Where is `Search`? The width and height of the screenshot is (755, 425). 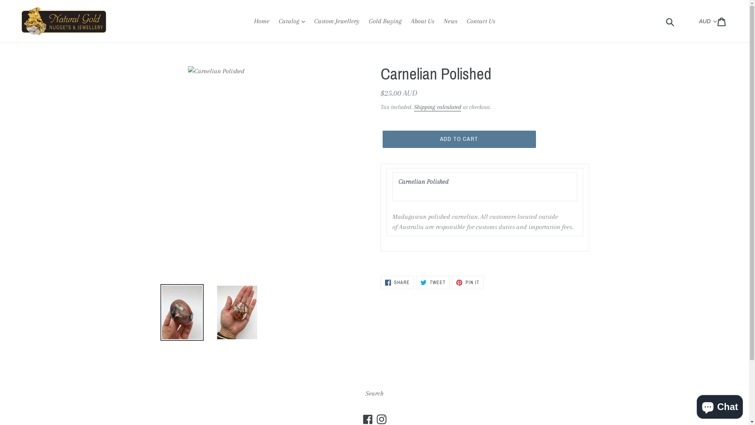 Search is located at coordinates (374, 394).